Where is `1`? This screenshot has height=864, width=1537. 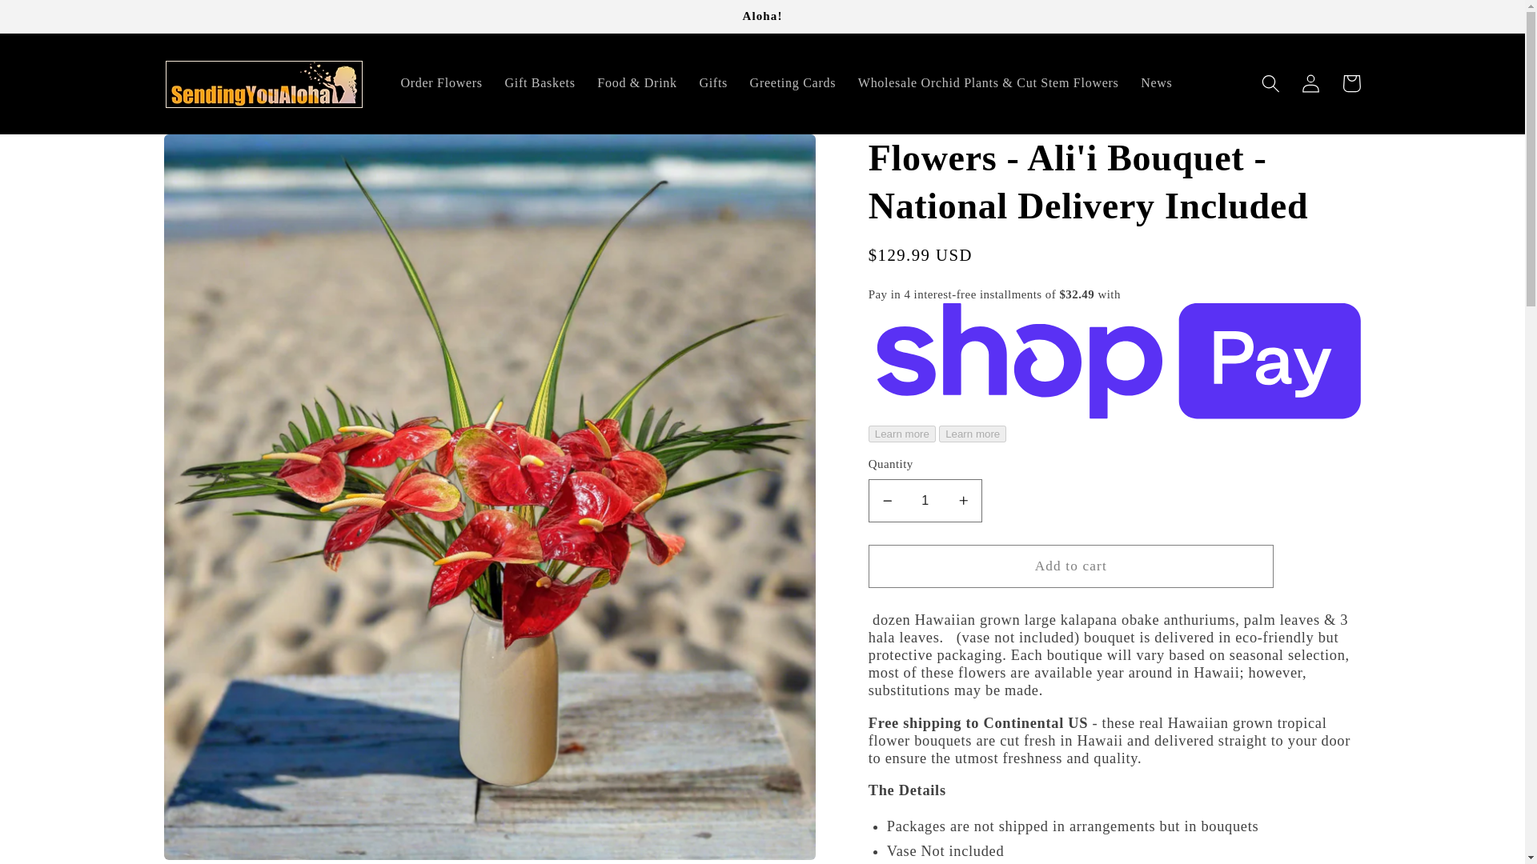
1 is located at coordinates (925, 501).